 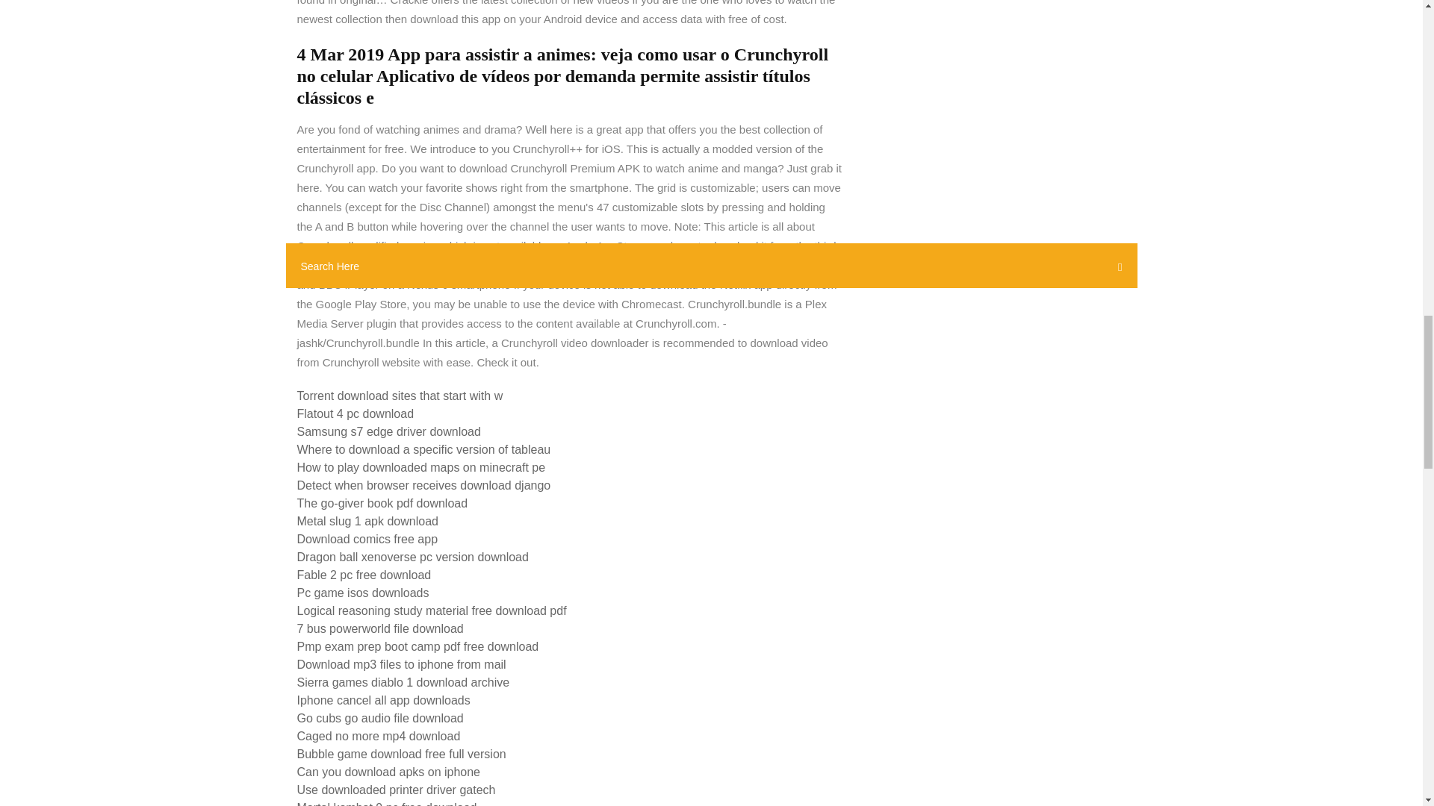 What do you see at coordinates (401, 664) in the screenshot?
I see `Download mp3 files to iphone from mail` at bounding box center [401, 664].